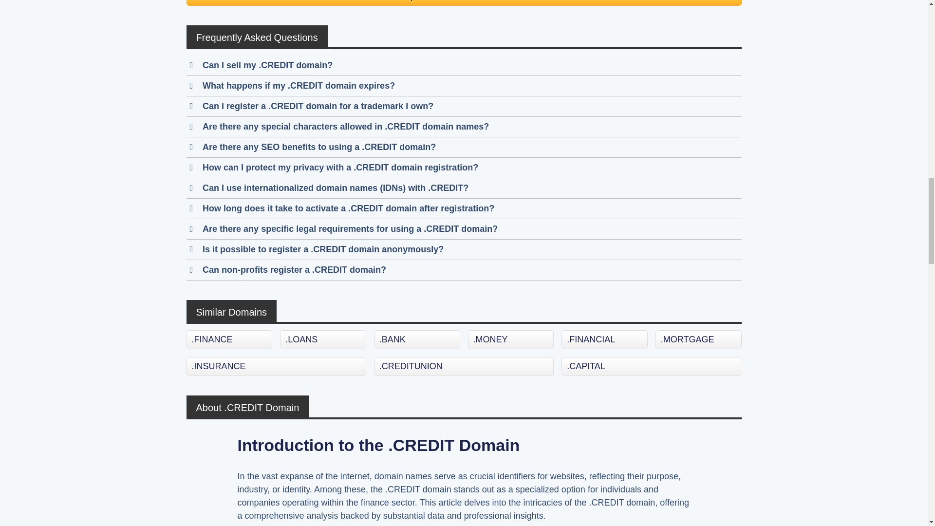  What do you see at coordinates (323, 340) in the screenshot?
I see `.LOANS` at bounding box center [323, 340].